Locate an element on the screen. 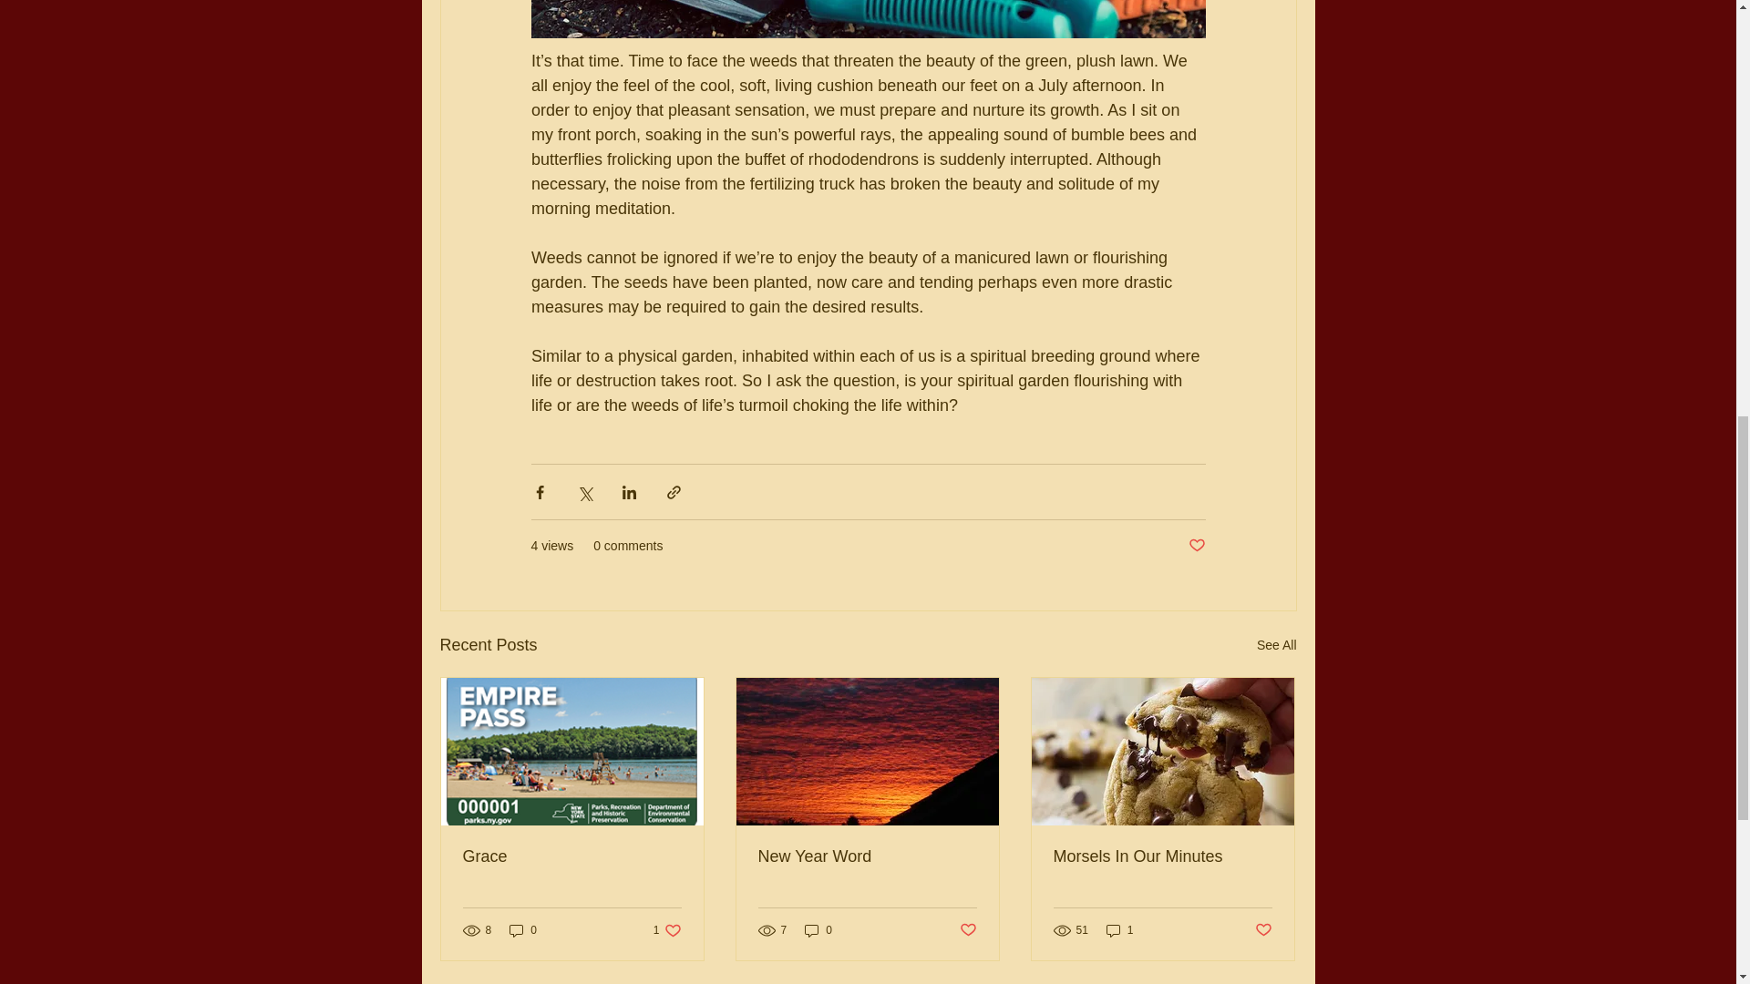 The image size is (1750, 984). 1 is located at coordinates (818, 930).